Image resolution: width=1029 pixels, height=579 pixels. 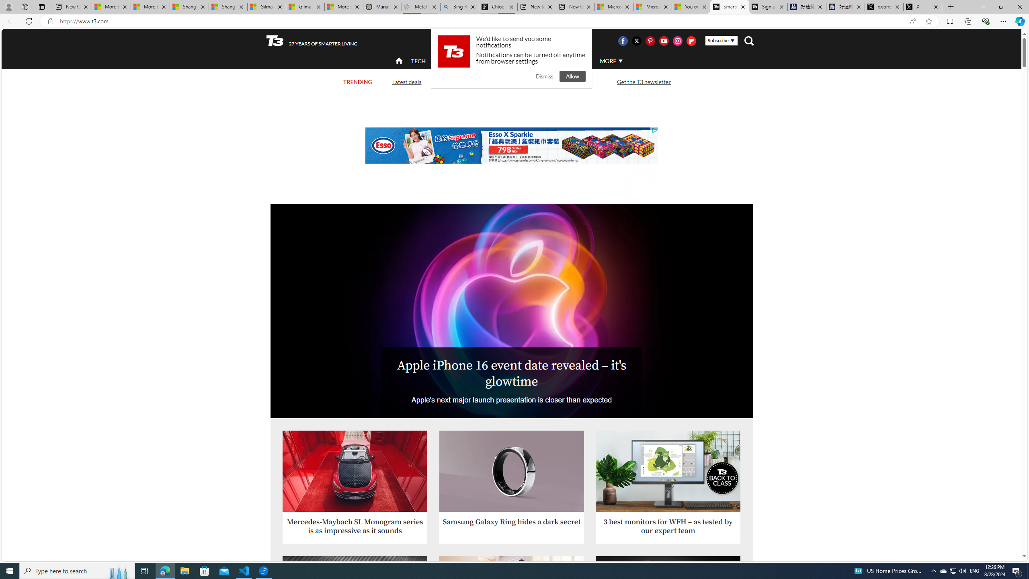 What do you see at coordinates (622, 41) in the screenshot?
I see `Visit us on Facebook` at bounding box center [622, 41].